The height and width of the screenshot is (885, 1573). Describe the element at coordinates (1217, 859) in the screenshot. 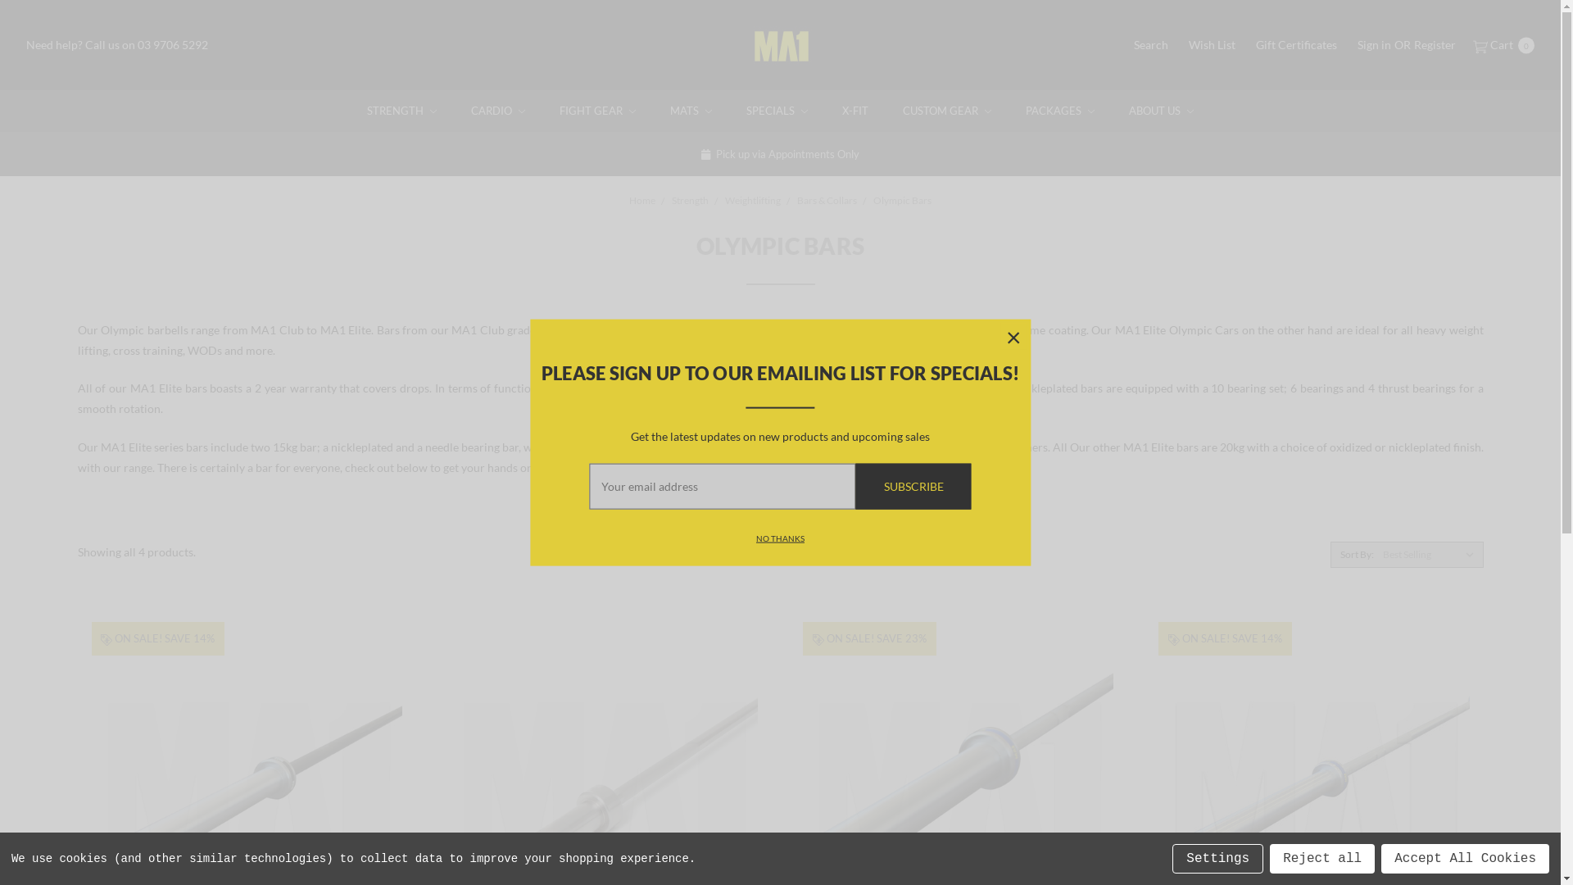

I see `Settings` at that location.